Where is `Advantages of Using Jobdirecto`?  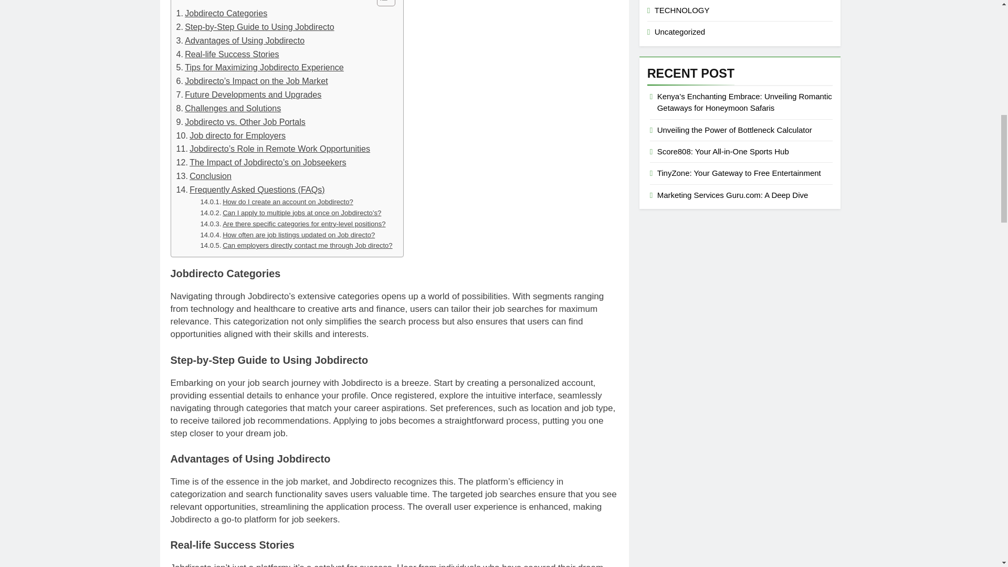 Advantages of Using Jobdirecto is located at coordinates (240, 40).